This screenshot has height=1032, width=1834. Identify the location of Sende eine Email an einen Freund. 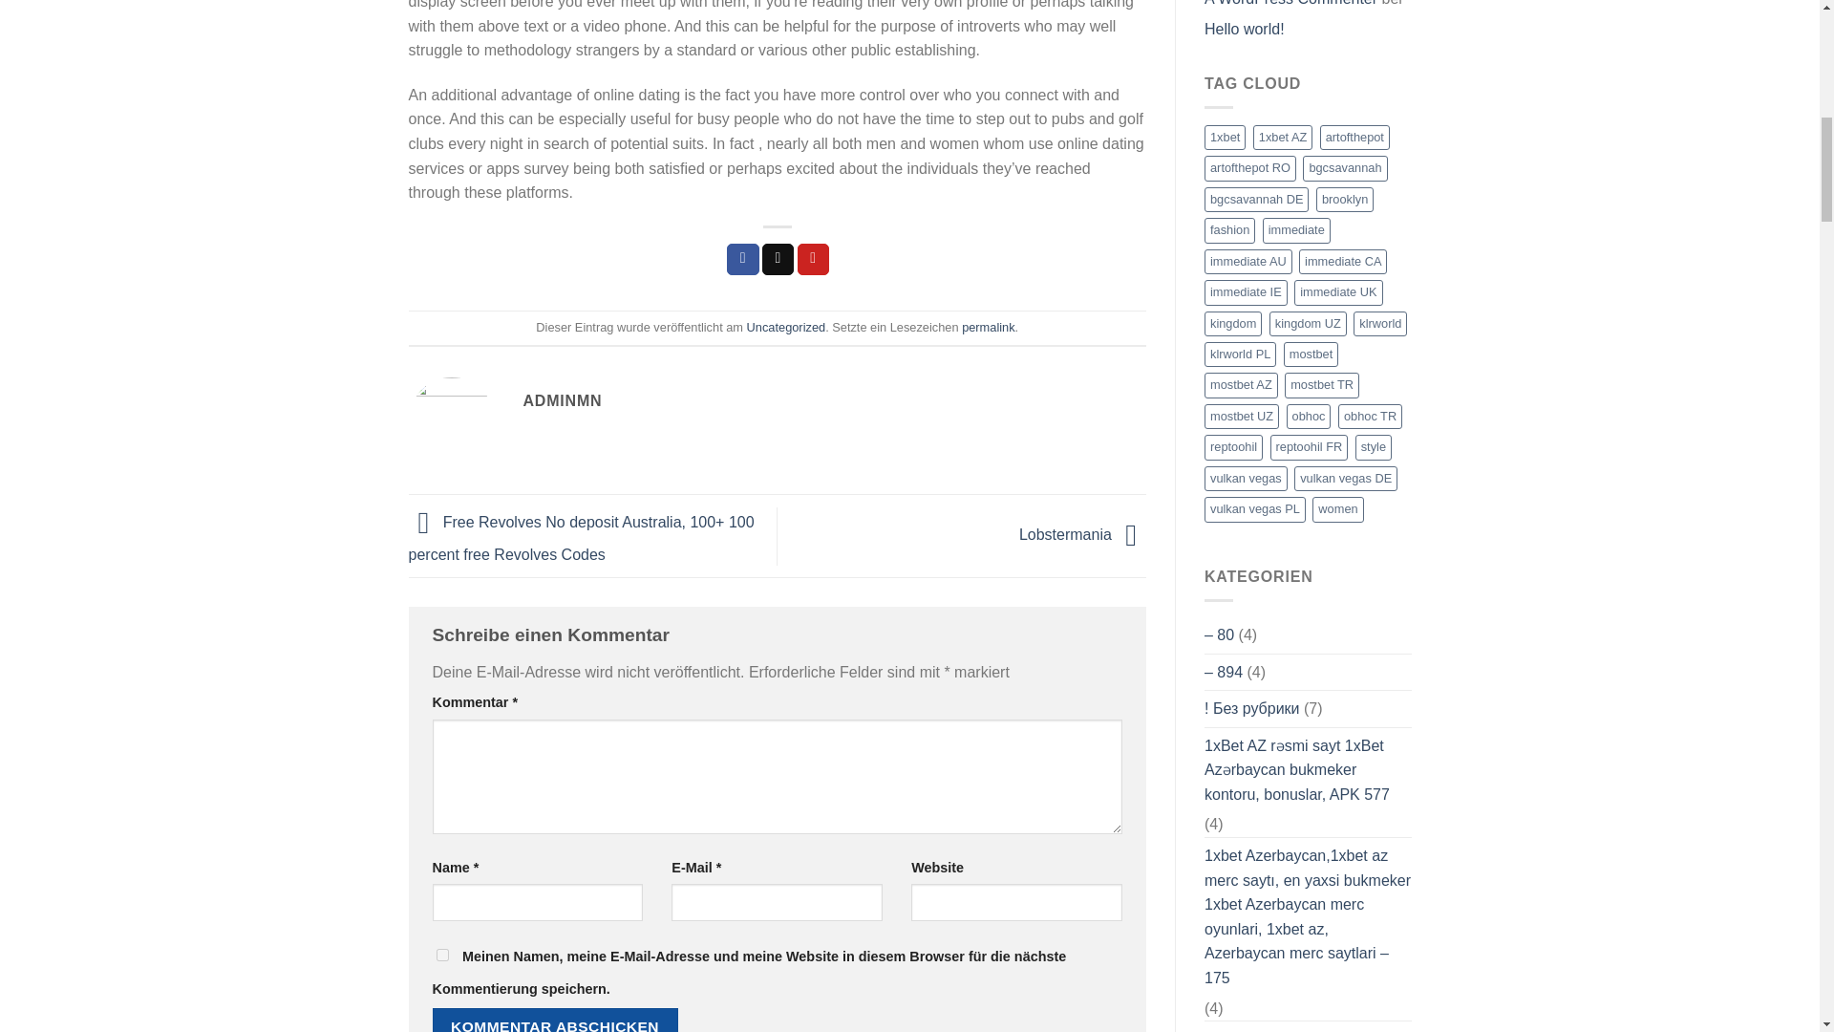
(778, 260).